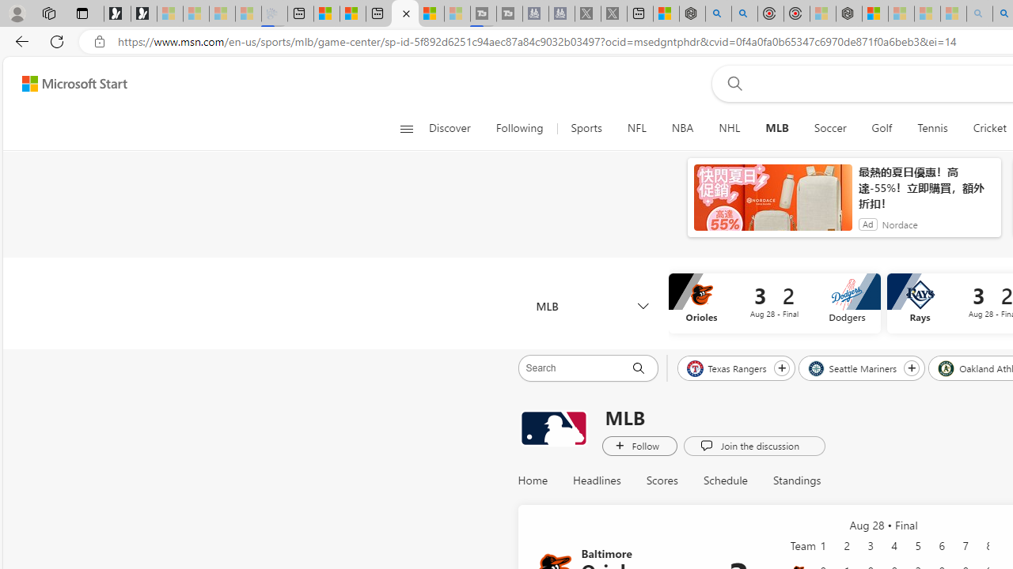 The image size is (1013, 569). What do you see at coordinates (745, 14) in the screenshot?
I see `poe ++ standard - Search` at bounding box center [745, 14].